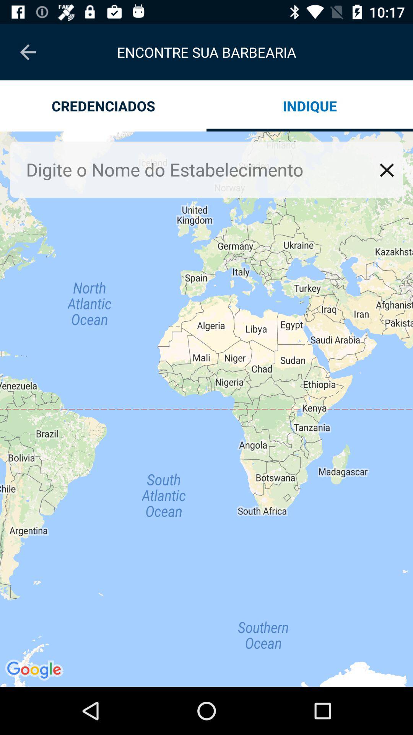  Describe the element at coordinates (200, 169) in the screenshot. I see `search box` at that location.